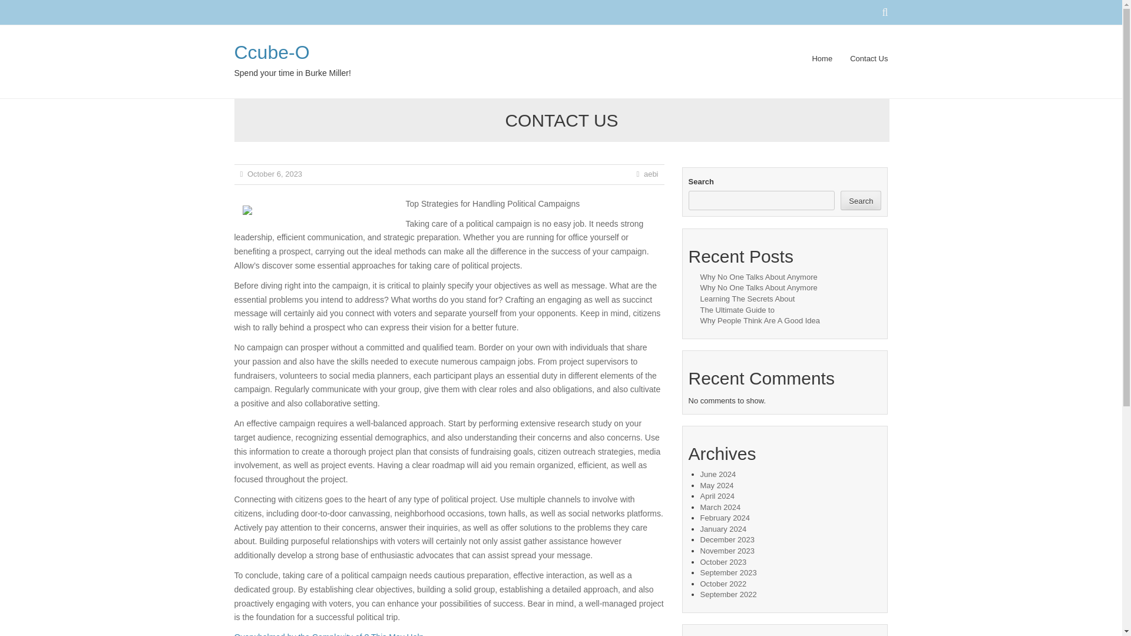  Describe the element at coordinates (275, 174) in the screenshot. I see `October 6, 2023` at that location.